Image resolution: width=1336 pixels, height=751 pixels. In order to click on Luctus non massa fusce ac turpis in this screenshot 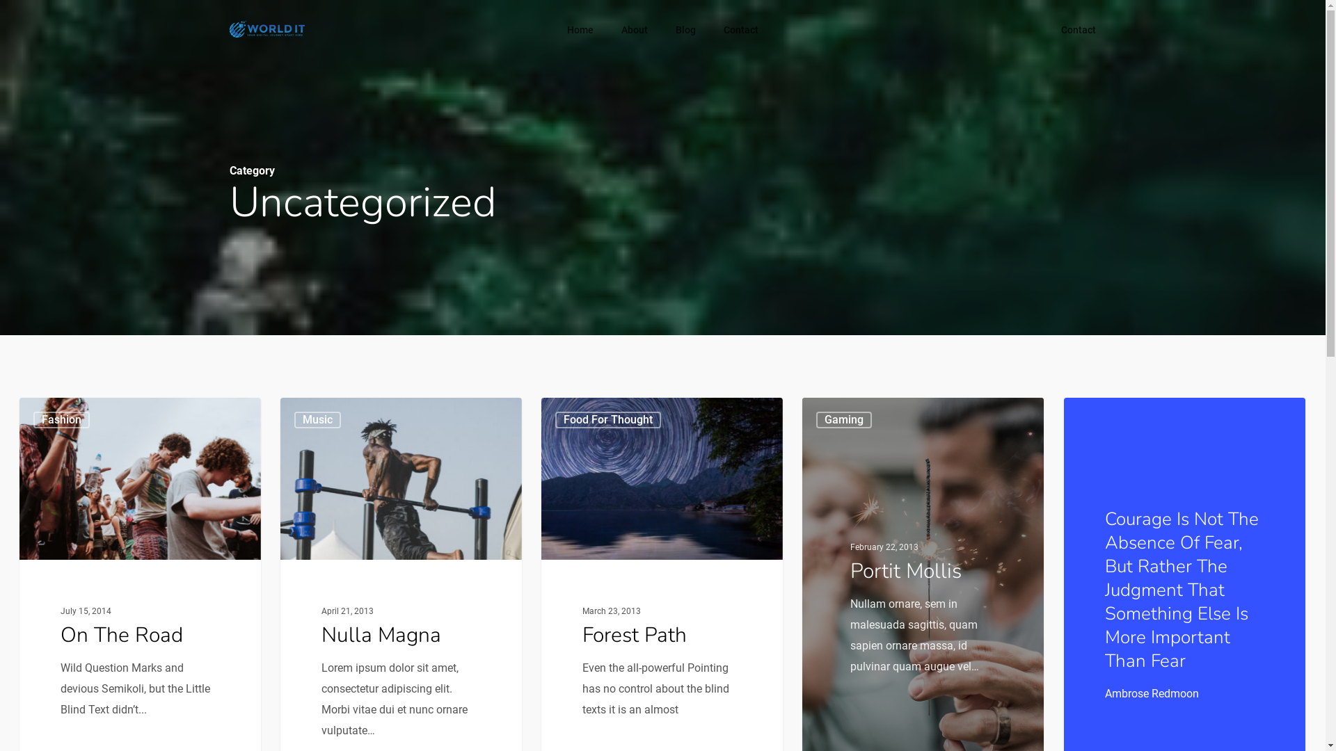, I will do `click(1008, 600)`.